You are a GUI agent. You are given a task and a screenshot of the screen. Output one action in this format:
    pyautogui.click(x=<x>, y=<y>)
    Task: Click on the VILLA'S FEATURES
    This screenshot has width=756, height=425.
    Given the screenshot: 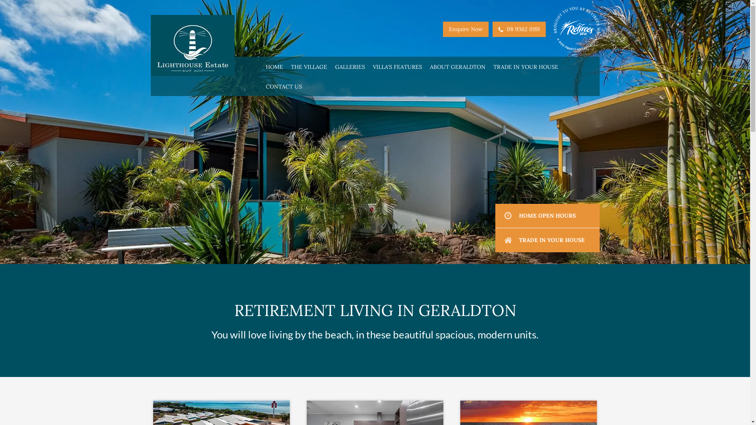 What is the action you would take?
    pyautogui.click(x=398, y=67)
    